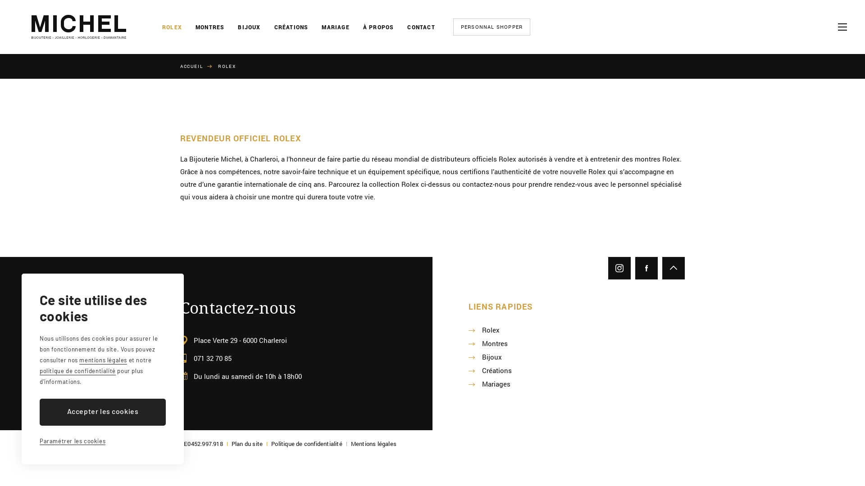 Image resolution: width=865 pixels, height=486 pixels. What do you see at coordinates (227, 67) in the screenshot?
I see `ROLEX` at bounding box center [227, 67].